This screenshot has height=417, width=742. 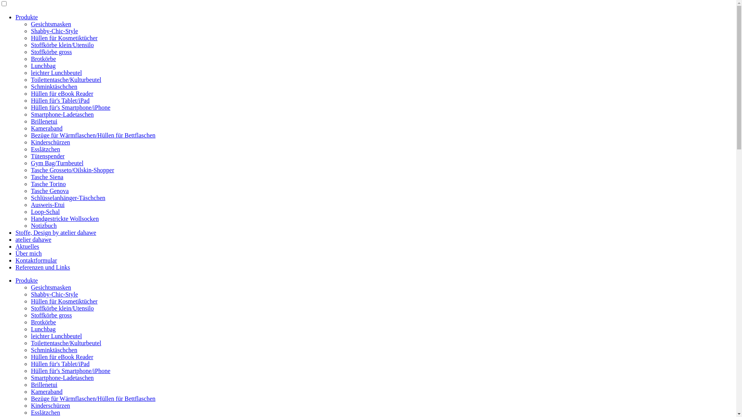 What do you see at coordinates (27, 246) in the screenshot?
I see `Aktuelles` at bounding box center [27, 246].